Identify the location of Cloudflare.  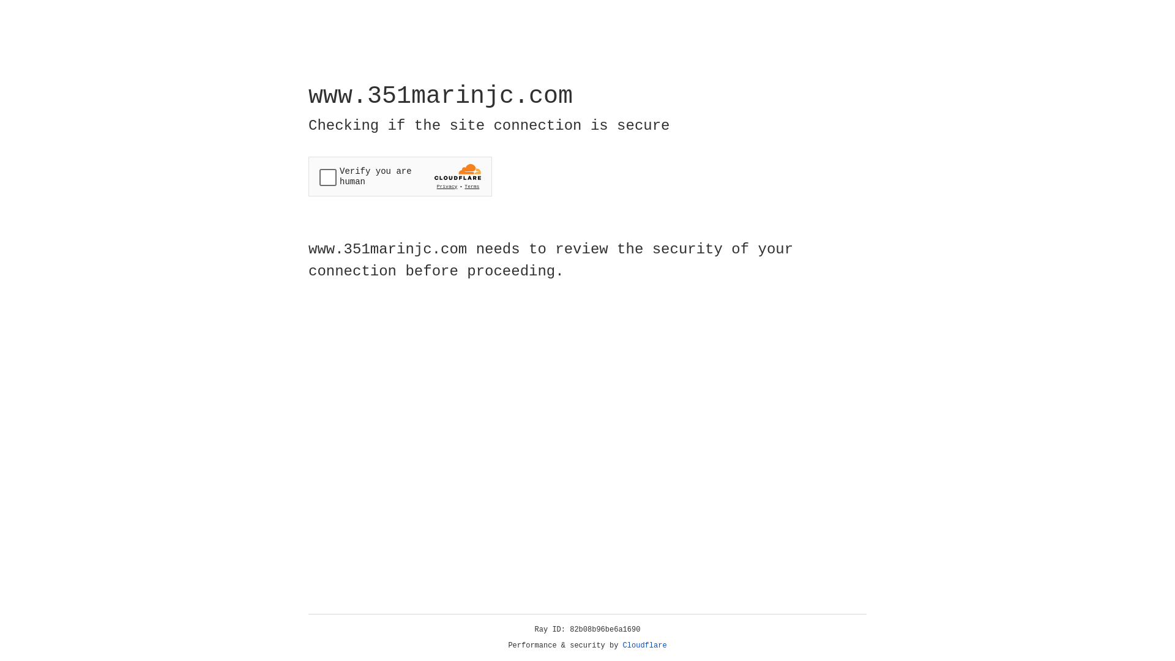
(645, 646).